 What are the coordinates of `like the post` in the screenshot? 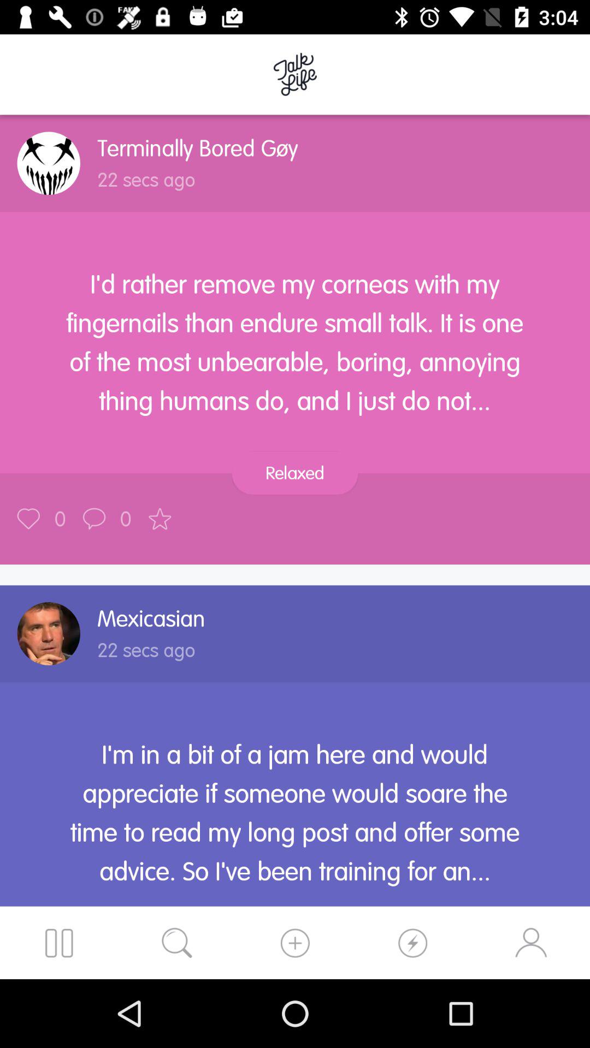 It's located at (28, 519).